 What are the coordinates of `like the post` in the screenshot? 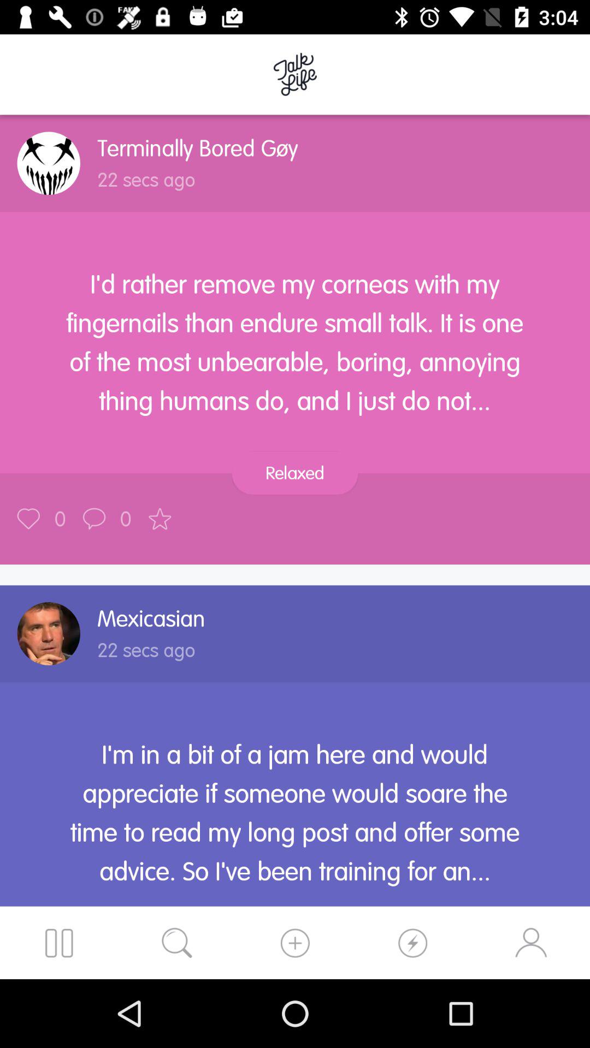 It's located at (28, 519).